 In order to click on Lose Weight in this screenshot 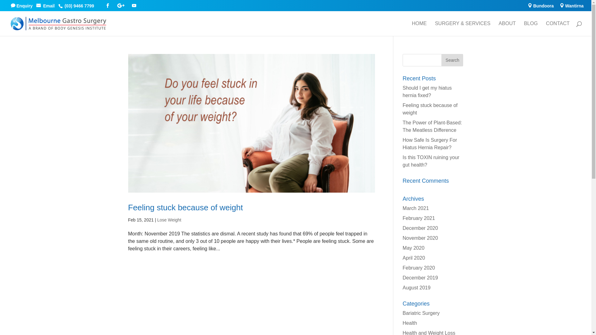, I will do `click(169, 220)`.